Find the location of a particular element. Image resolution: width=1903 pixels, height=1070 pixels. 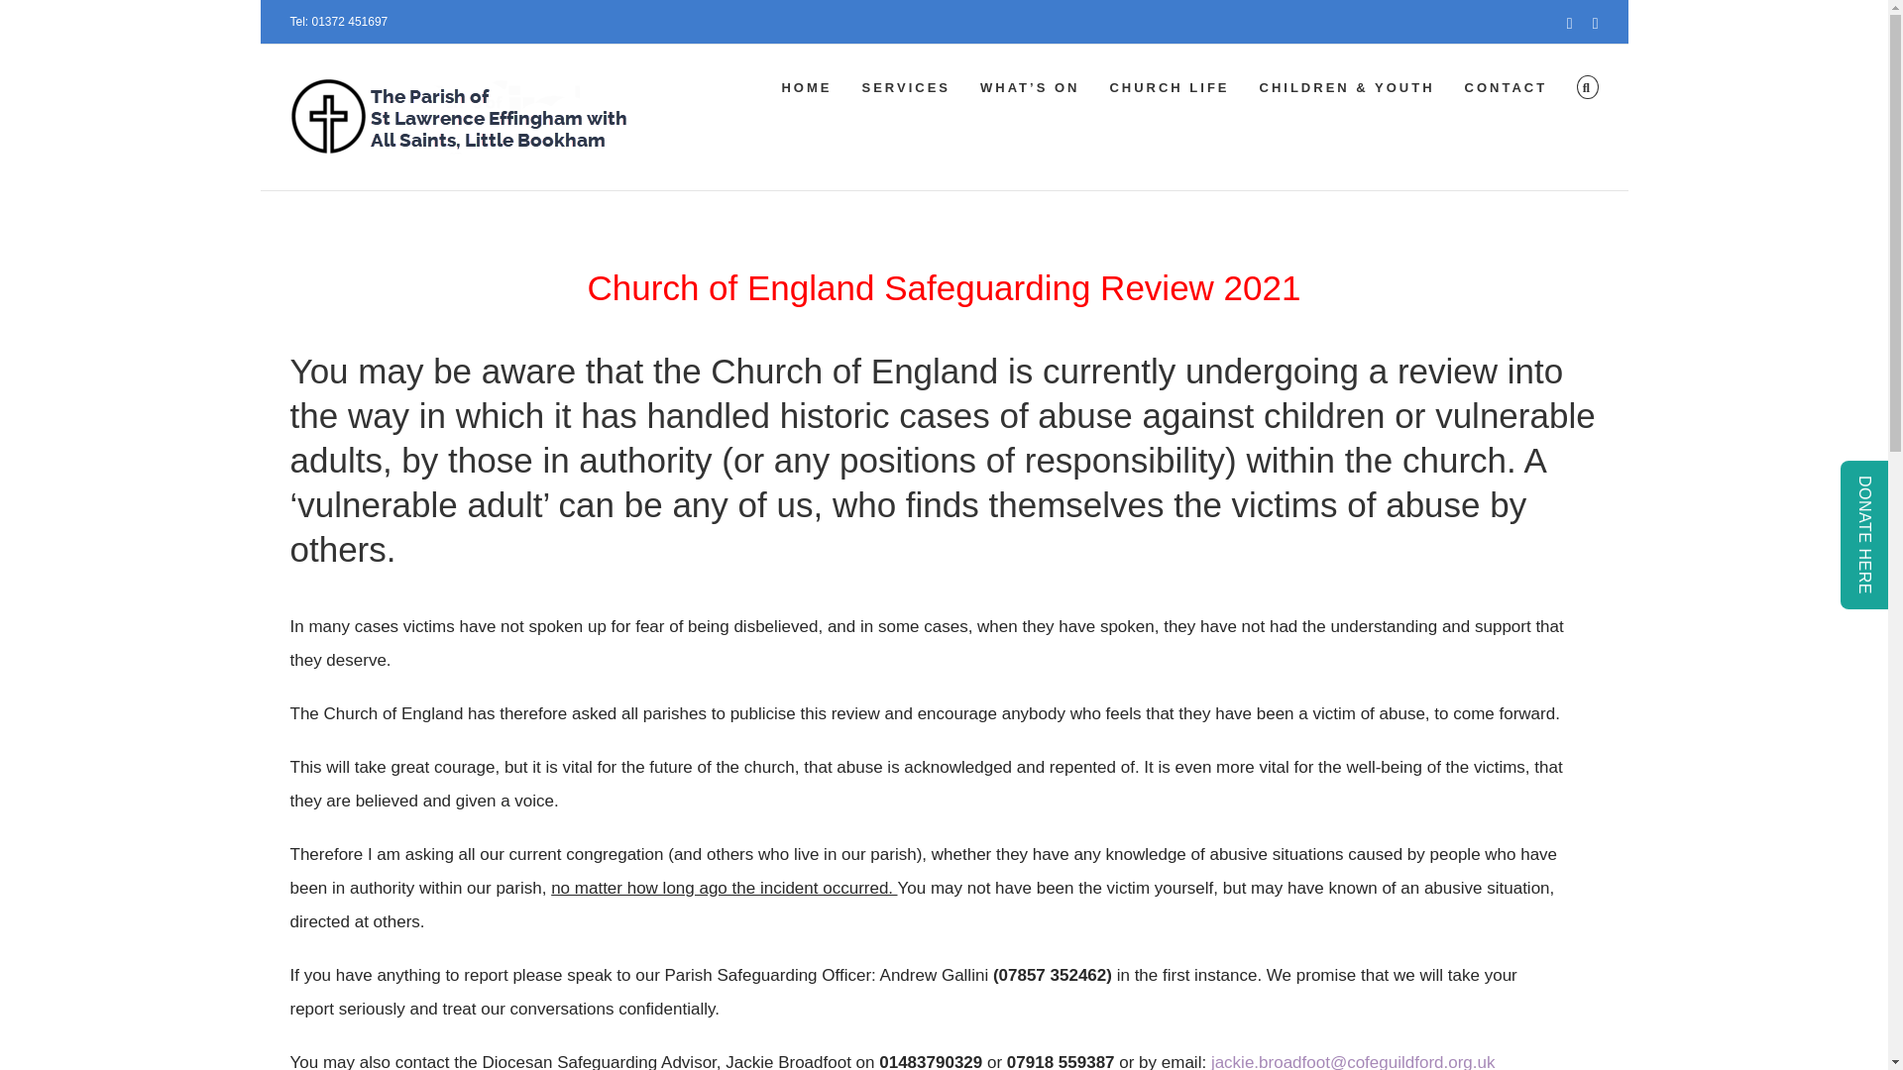

Facebook is located at coordinates (1570, 24).